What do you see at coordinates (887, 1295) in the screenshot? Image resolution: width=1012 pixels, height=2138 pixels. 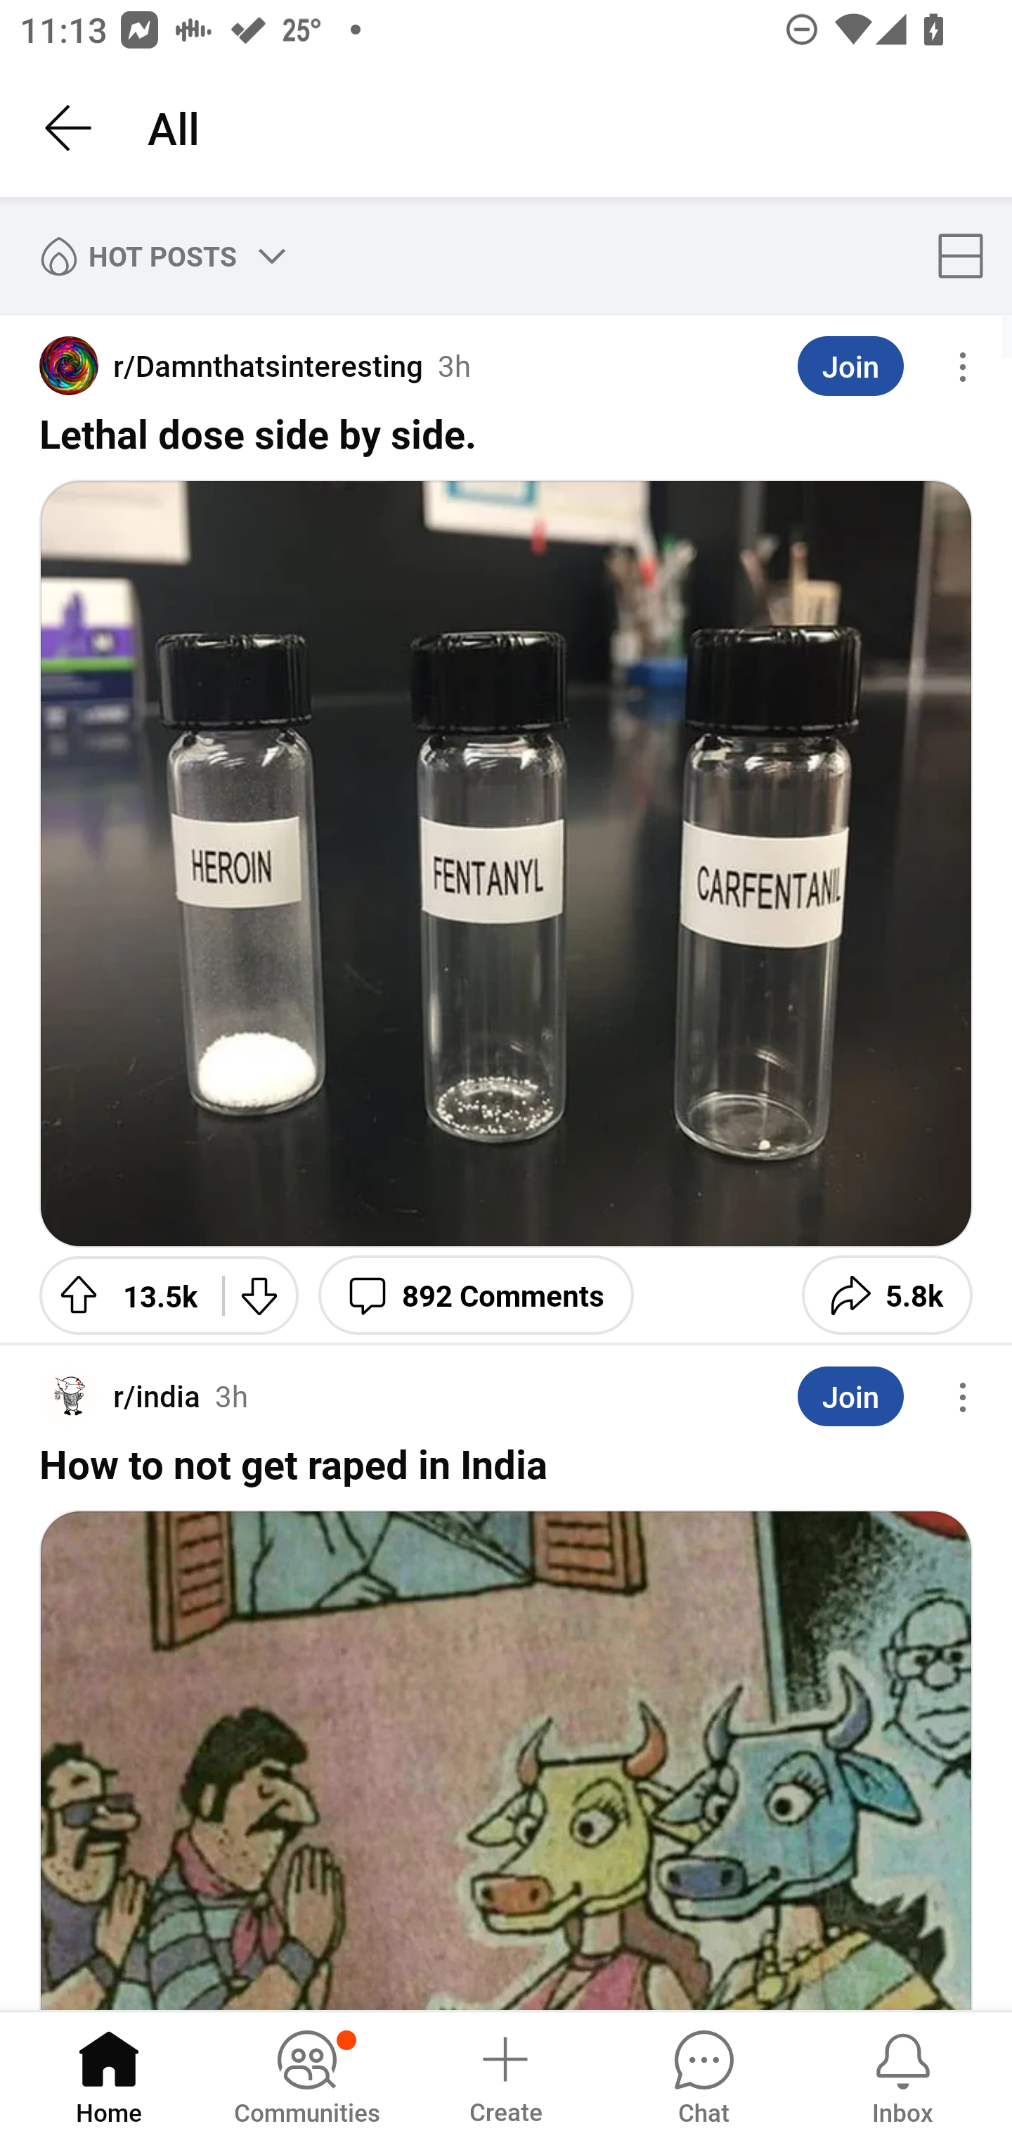 I see `Share 5.8k` at bounding box center [887, 1295].